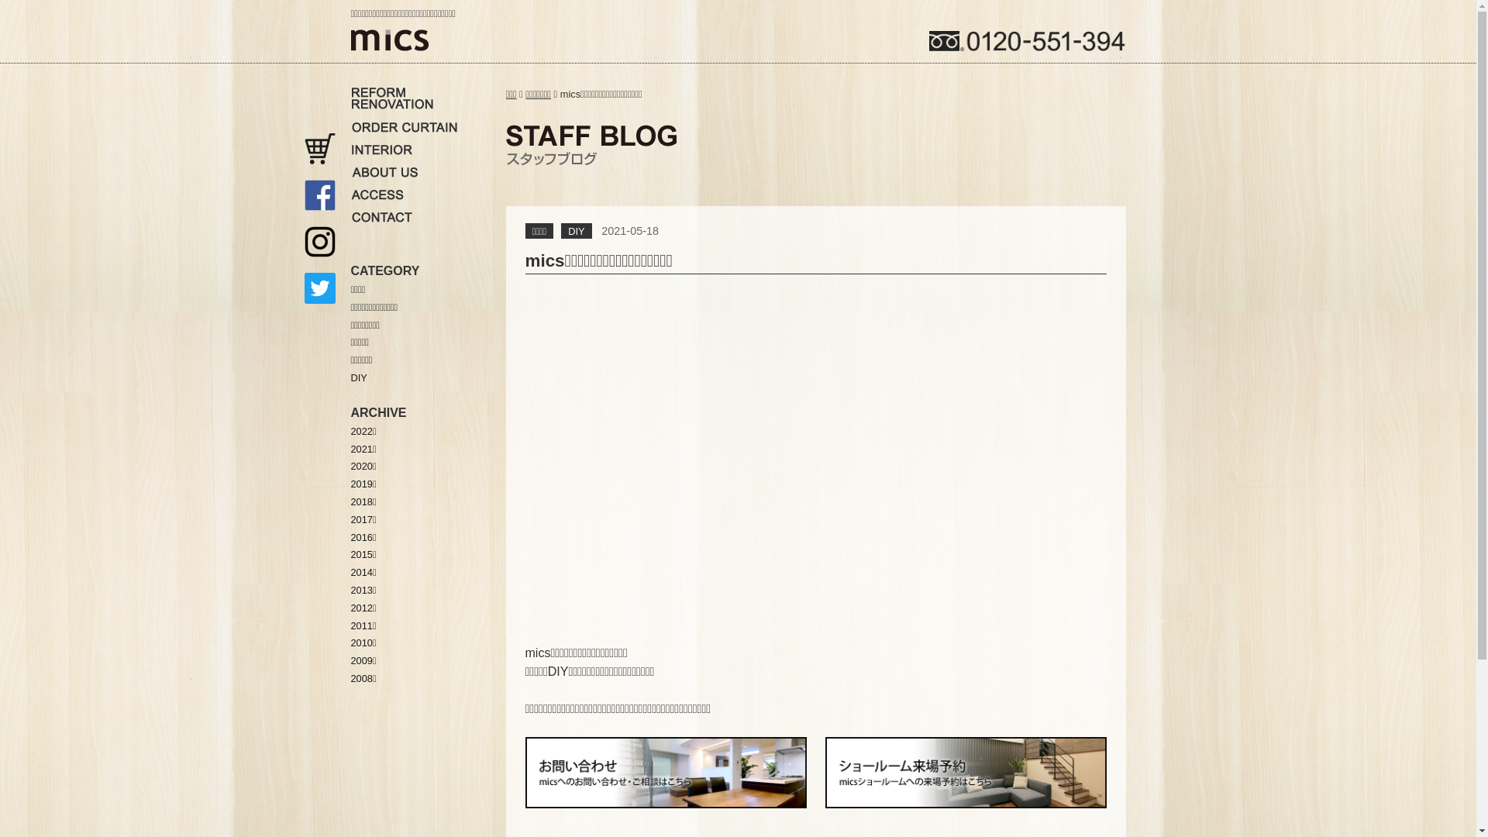 This screenshot has width=1488, height=837. What do you see at coordinates (319, 149) in the screenshot?
I see `Web Shop` at bounding box center [319, 149].